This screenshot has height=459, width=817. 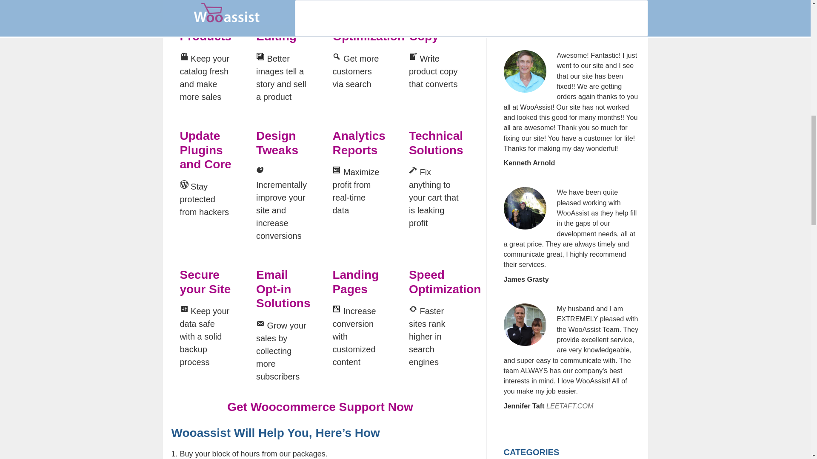 I want to click on Email Opt-in Solutions, so click(x=283, y=289).